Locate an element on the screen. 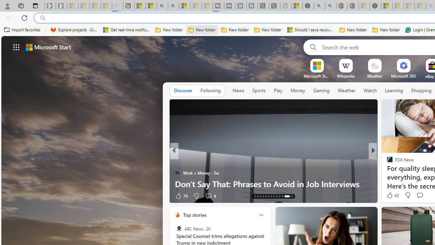 Image resolution: width=435 pixels, height=245 pixels. AutomationID: tab-24 is located at coordinates (287, 196).